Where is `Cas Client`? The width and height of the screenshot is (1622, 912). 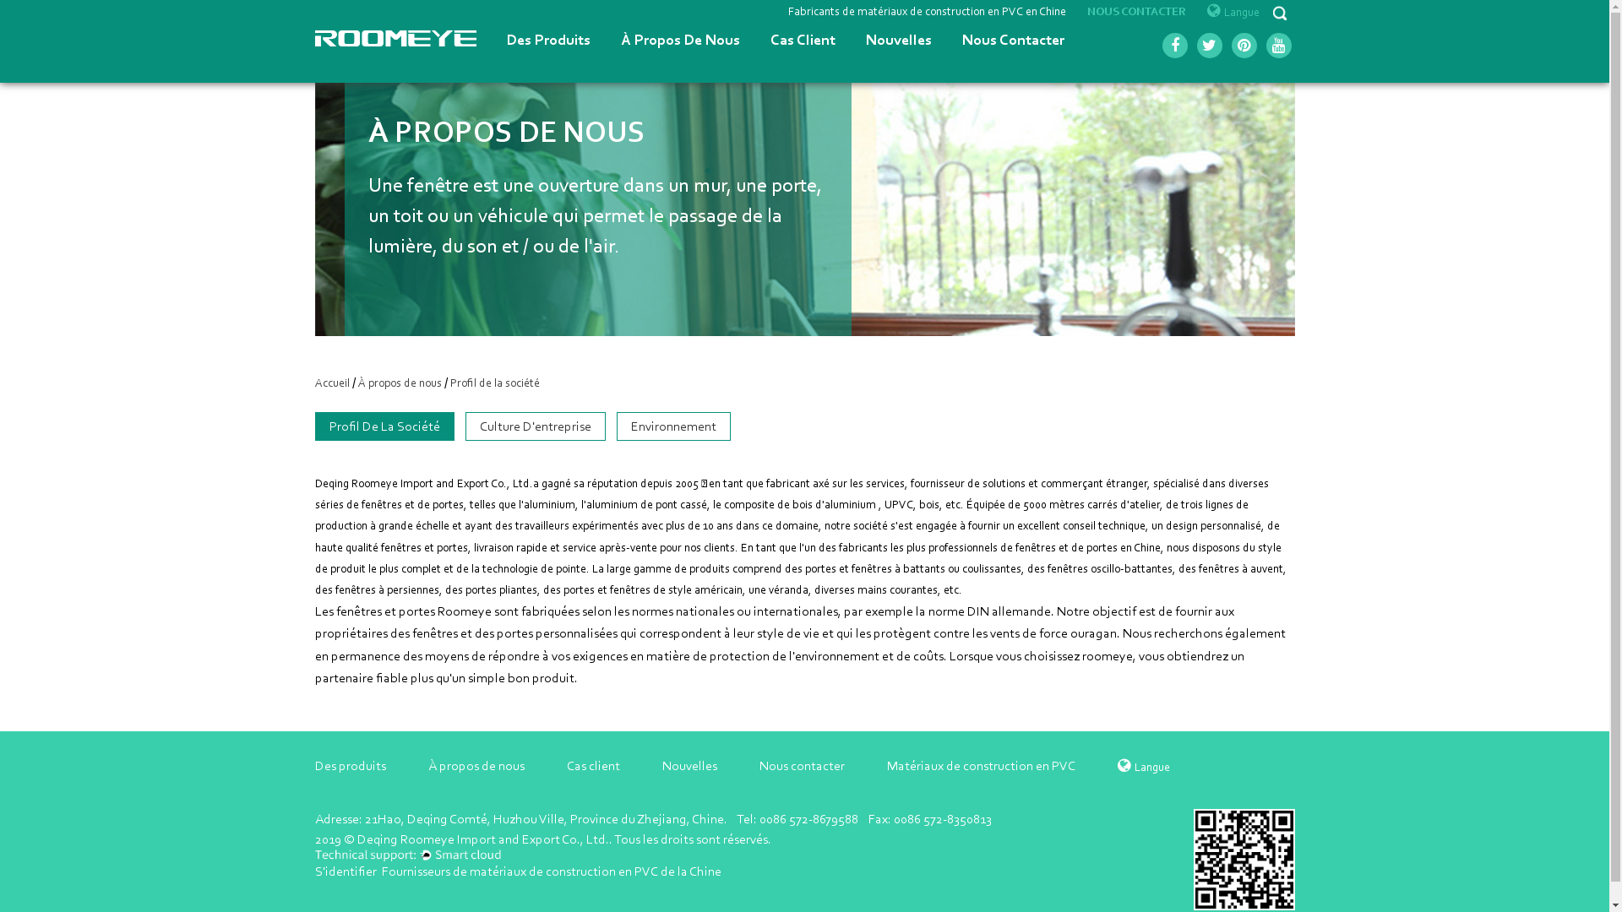
Cas Client is located at coordinates (803, 41).